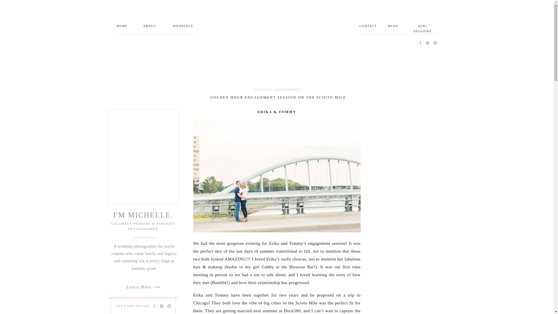  Describe the element at coordinates (149, 26) in the screenshot. I see `ABOUT` at that location.